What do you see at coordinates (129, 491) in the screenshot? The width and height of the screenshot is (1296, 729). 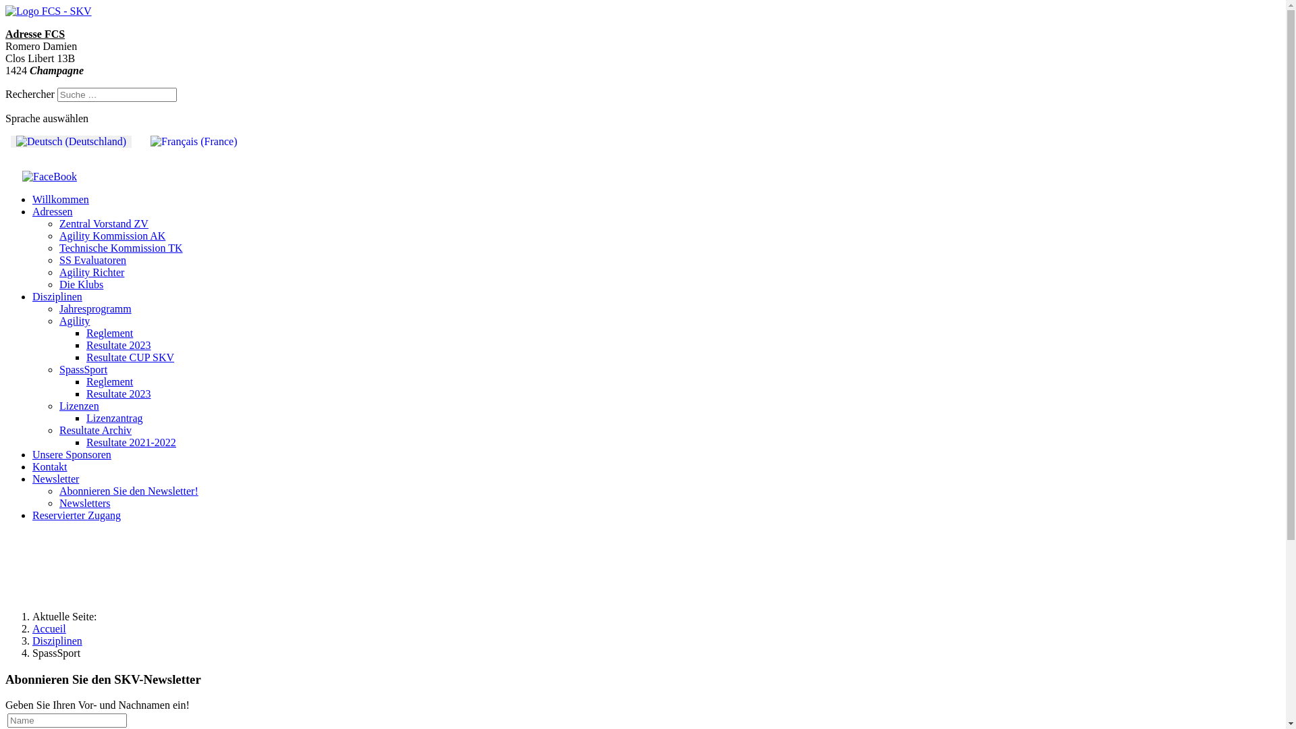 I see `Abonnieren Sie den Newsletter!` at bounding box center [129, 491].